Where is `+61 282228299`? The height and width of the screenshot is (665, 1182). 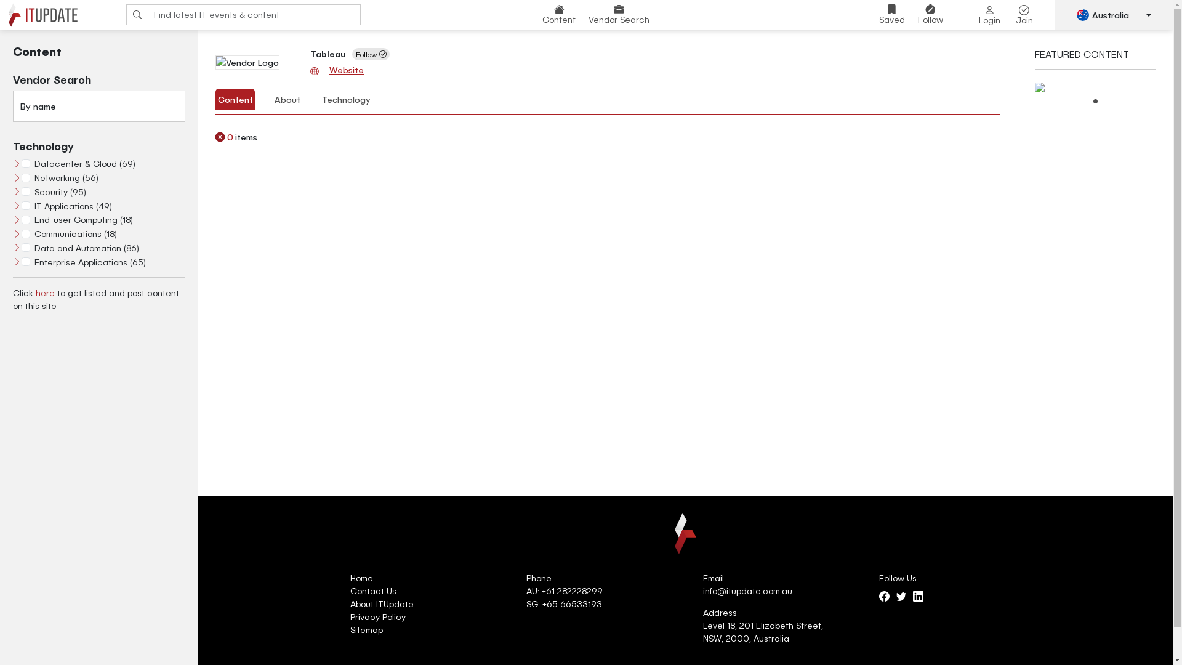 +61 282228299 is located at coordinates (573, 591).